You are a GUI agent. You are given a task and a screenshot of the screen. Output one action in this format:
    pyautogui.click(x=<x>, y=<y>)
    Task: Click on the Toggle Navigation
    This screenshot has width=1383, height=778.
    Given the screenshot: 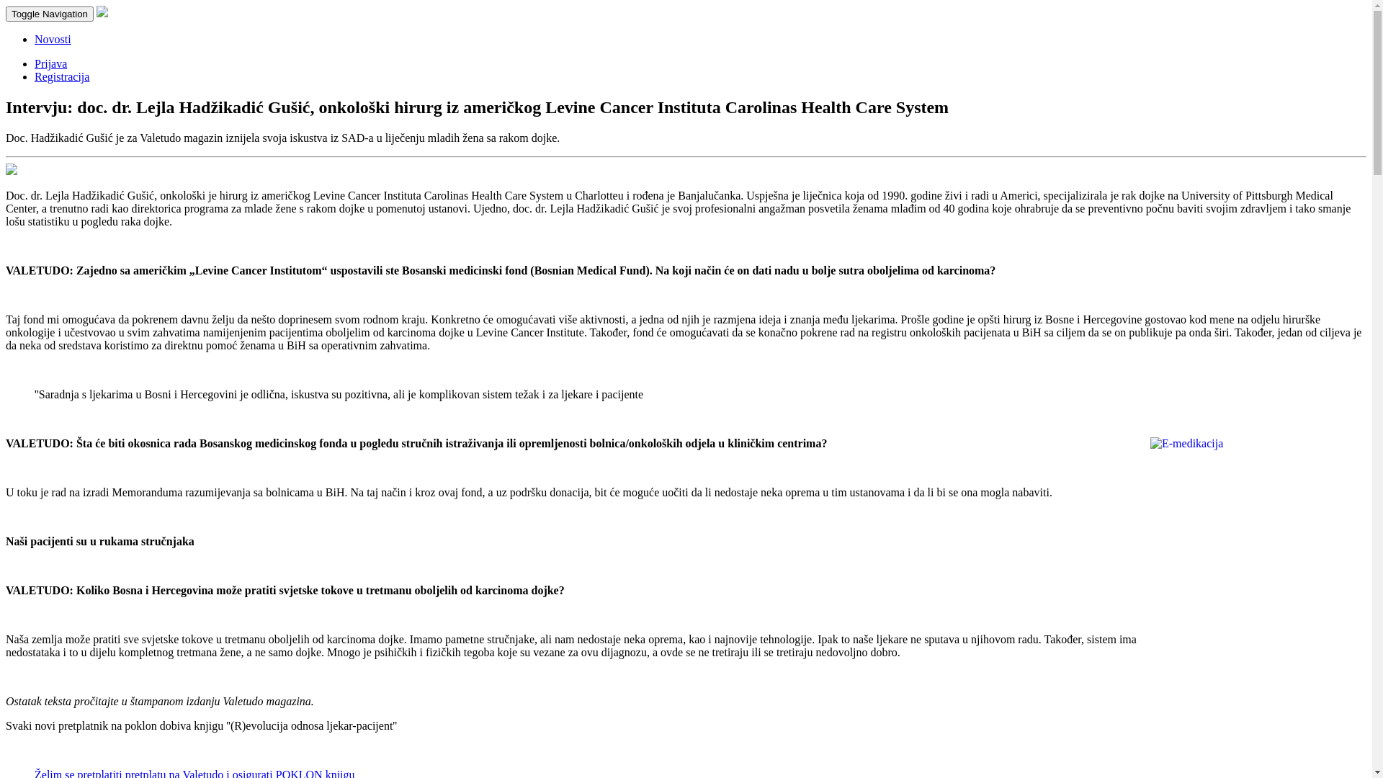 What is the action you would take?
    pyautogui.click(x=50, y=14)
    